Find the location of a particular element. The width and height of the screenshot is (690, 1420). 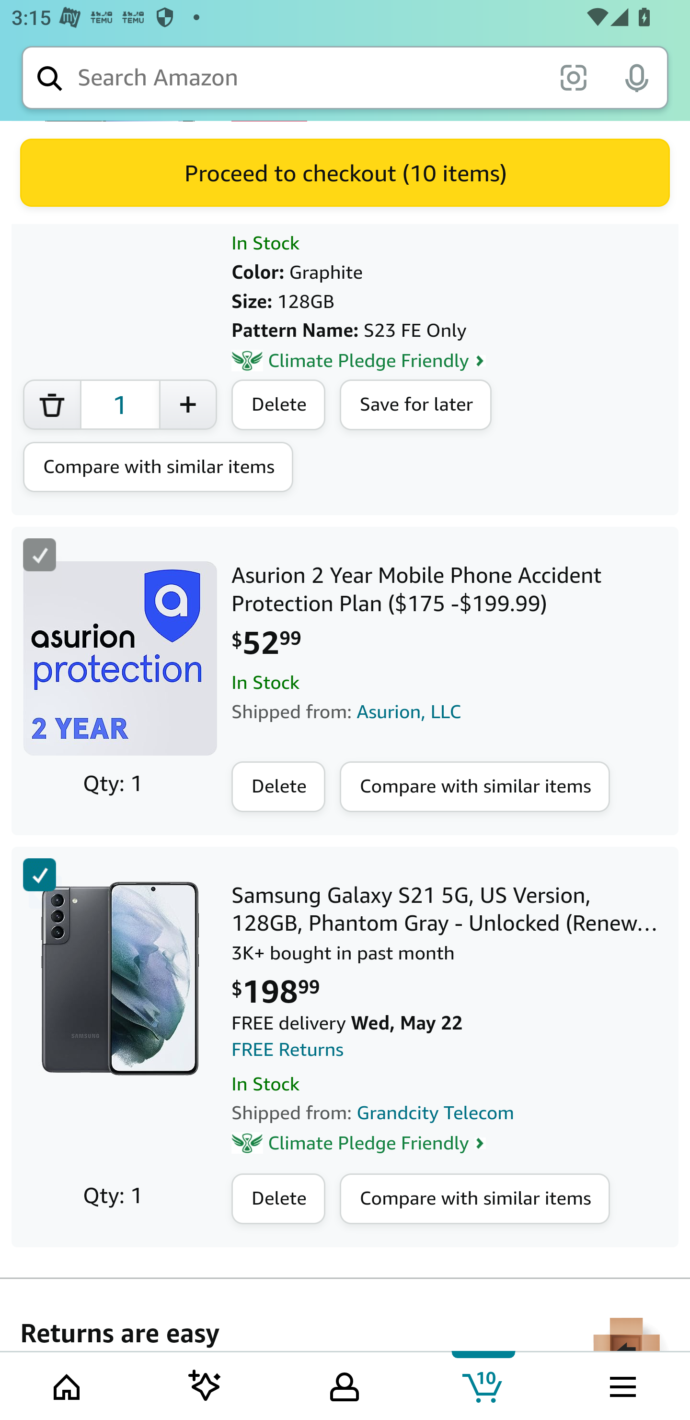

scan it is located at coordinates (573, 77).